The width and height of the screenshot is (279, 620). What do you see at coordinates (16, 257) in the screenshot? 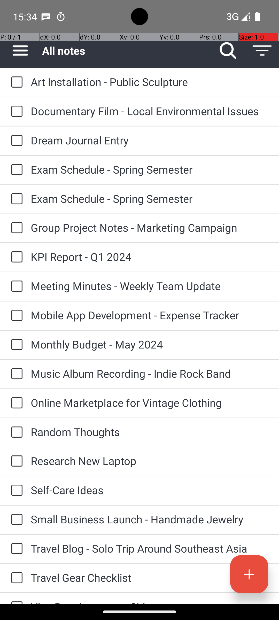
I see `to-do: KPI Report - Q1 2024` at bounding box center [16, 257].